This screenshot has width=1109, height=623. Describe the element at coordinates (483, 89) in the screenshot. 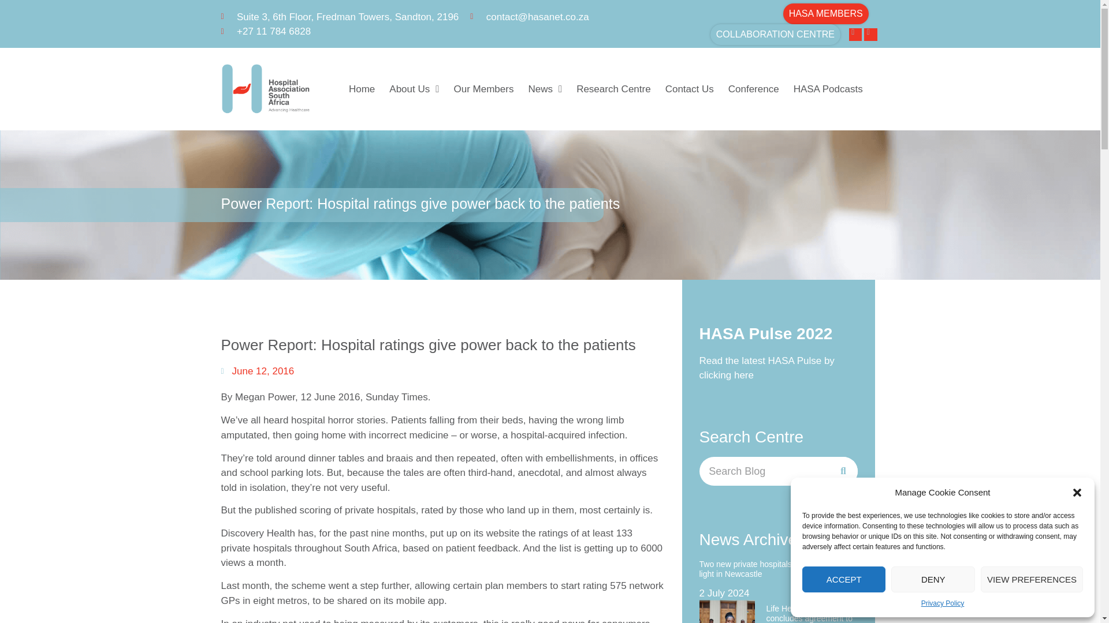

I see `Our Members` at that location.